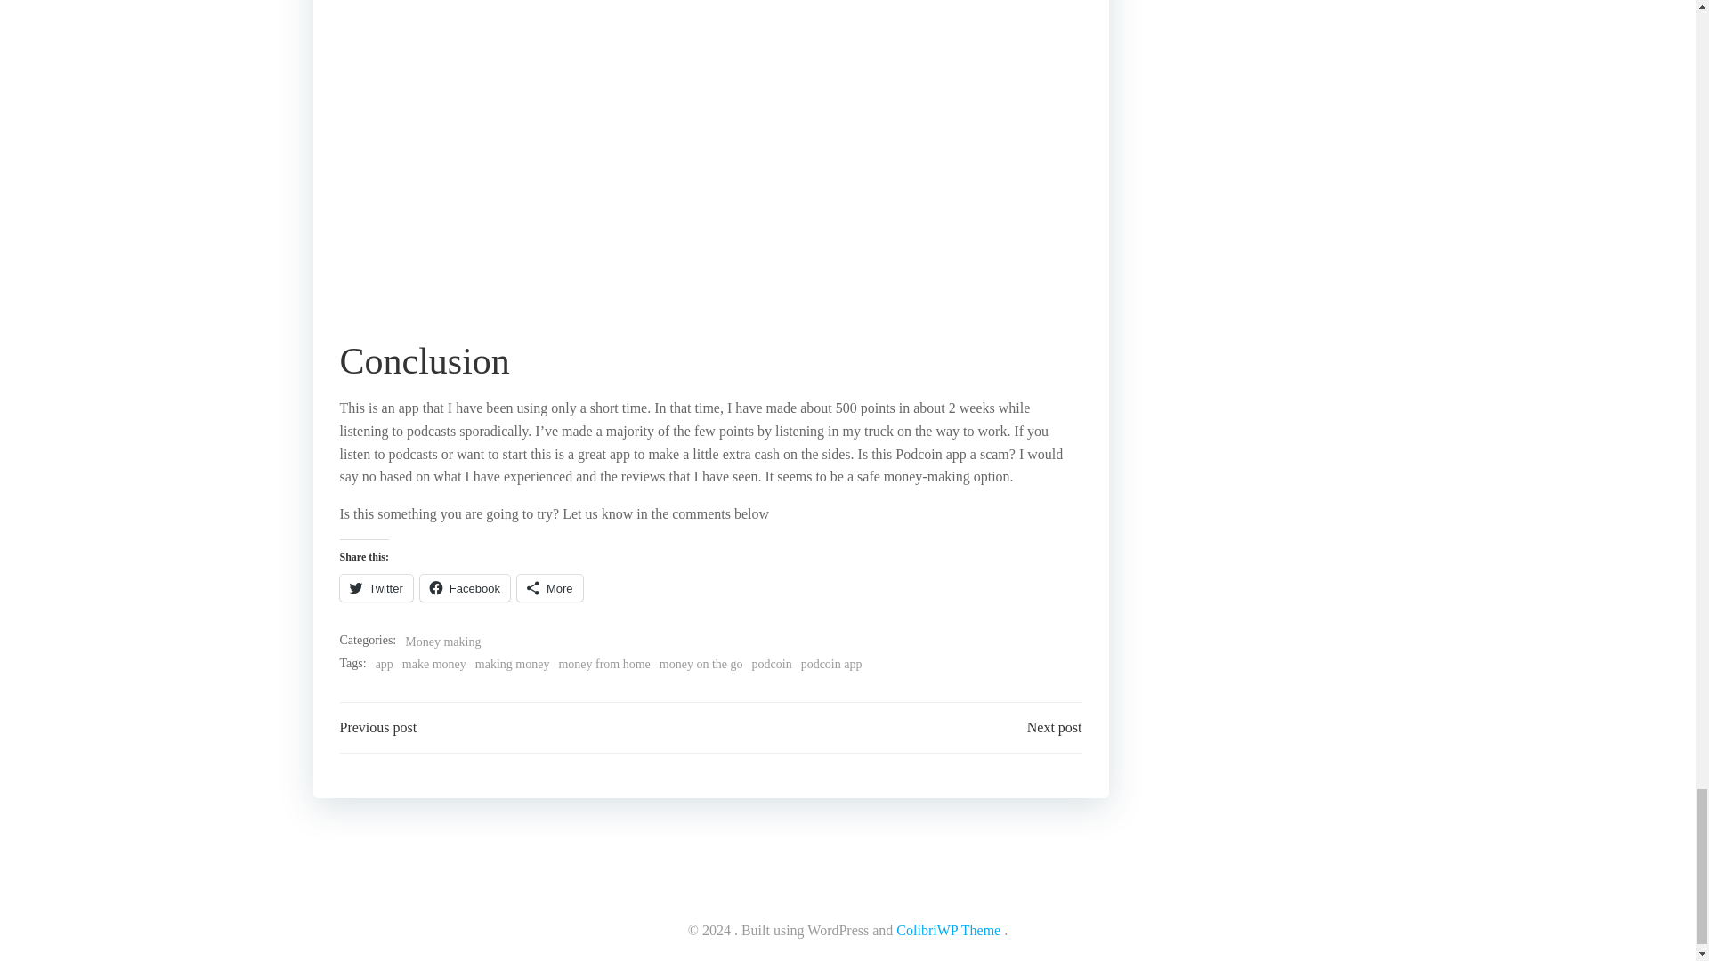 Image resolution: width=1709 pixels, height=961 pixels. What do you see at coordinates (434, 664) in the screenshot?
I see `Tag: make money` at bounding box center [434, 664].